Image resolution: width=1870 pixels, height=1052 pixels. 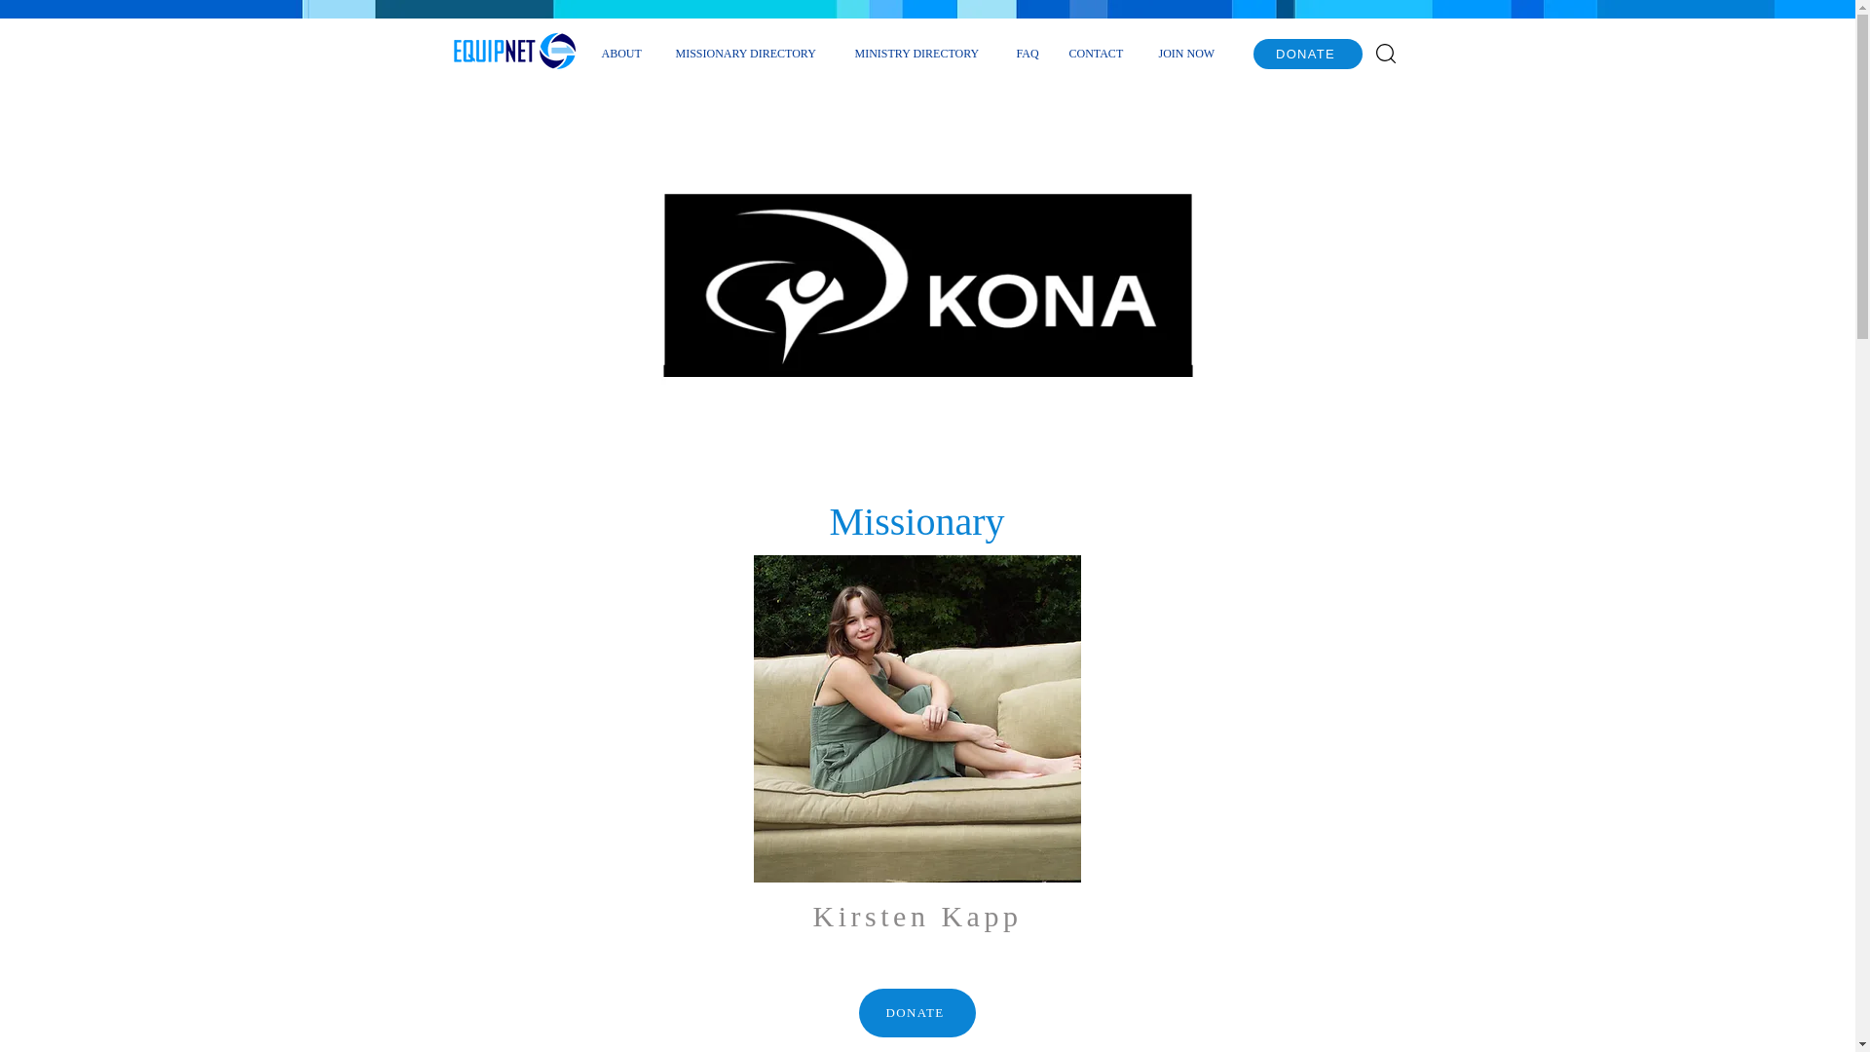 What do you see at coordinates (919, 53) in the screenshot?
I see `MINISTRY DIRECTORY` at bounding box center [919, 53].